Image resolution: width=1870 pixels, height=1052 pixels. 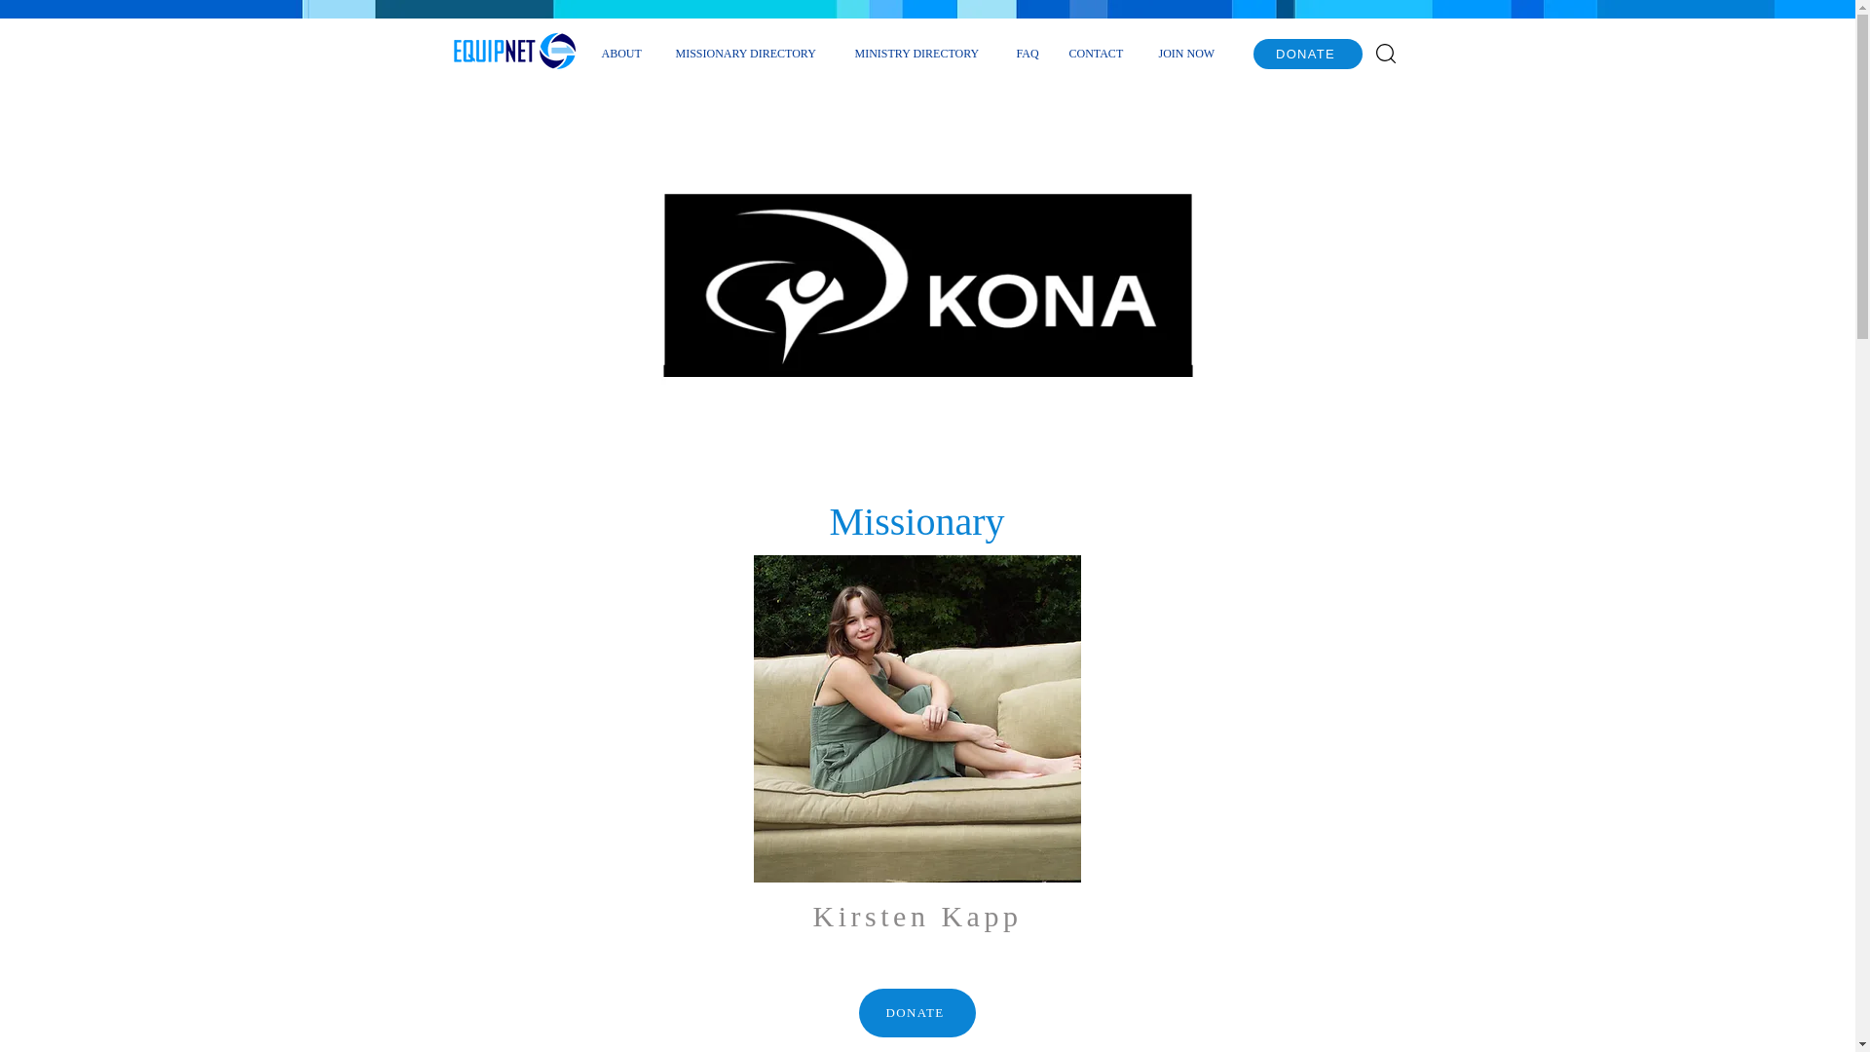 What do you see at coordinates (919, 53) in the screenshot?
I see `MINISTRY DIRECTORY` at bounding box center [919, 53].